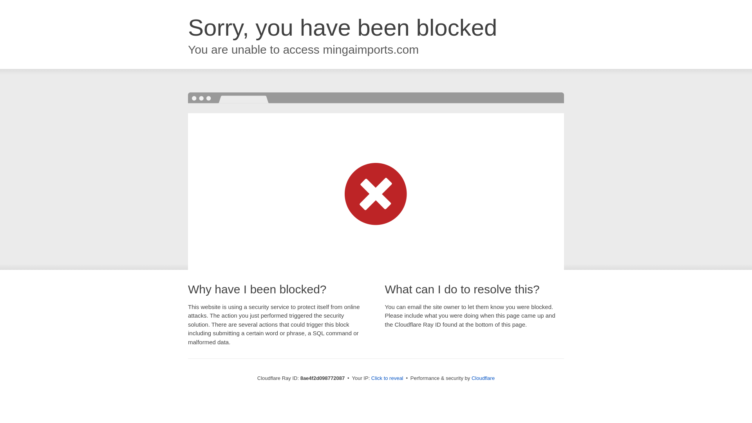 This screenshot has width=752, height=423. Describe the element at coordinates (387, 378) in the screenshot. I see `Click to reveal` at that location.